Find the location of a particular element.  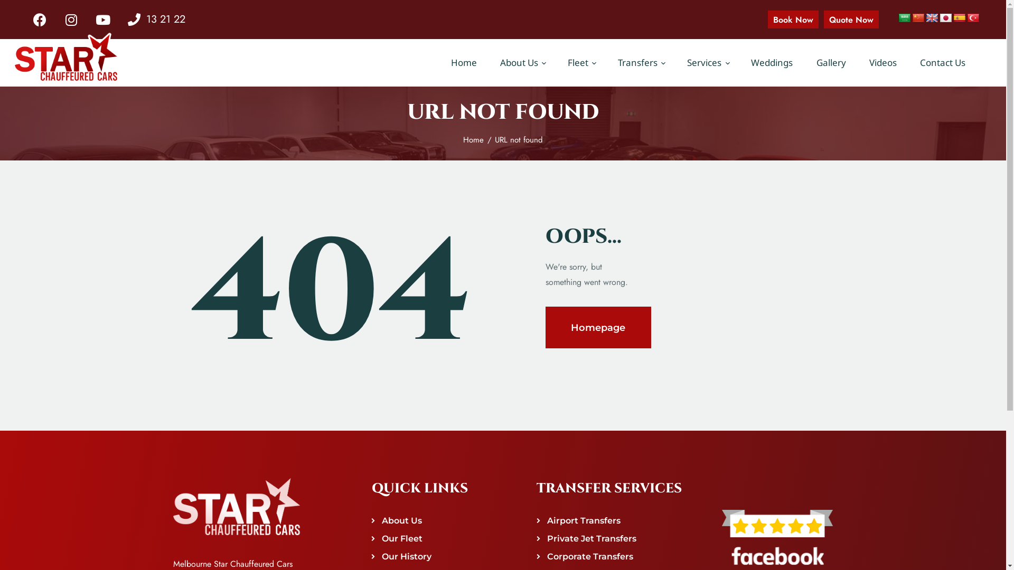

Chinese (Simplified) is located at coordinates (918, 18).